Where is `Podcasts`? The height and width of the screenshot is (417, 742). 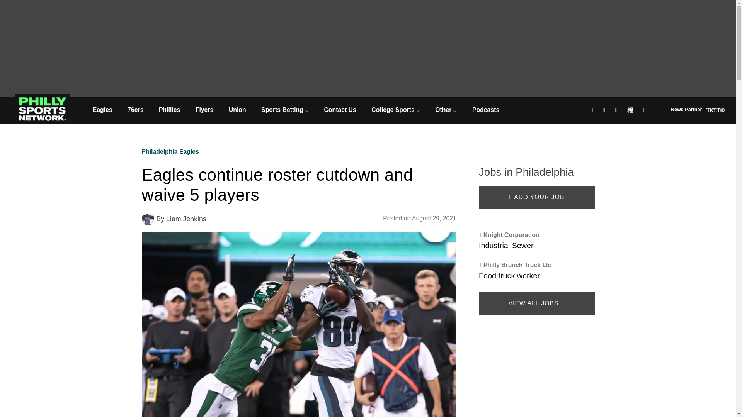
Podcasts is located at coordinates (485, 110).